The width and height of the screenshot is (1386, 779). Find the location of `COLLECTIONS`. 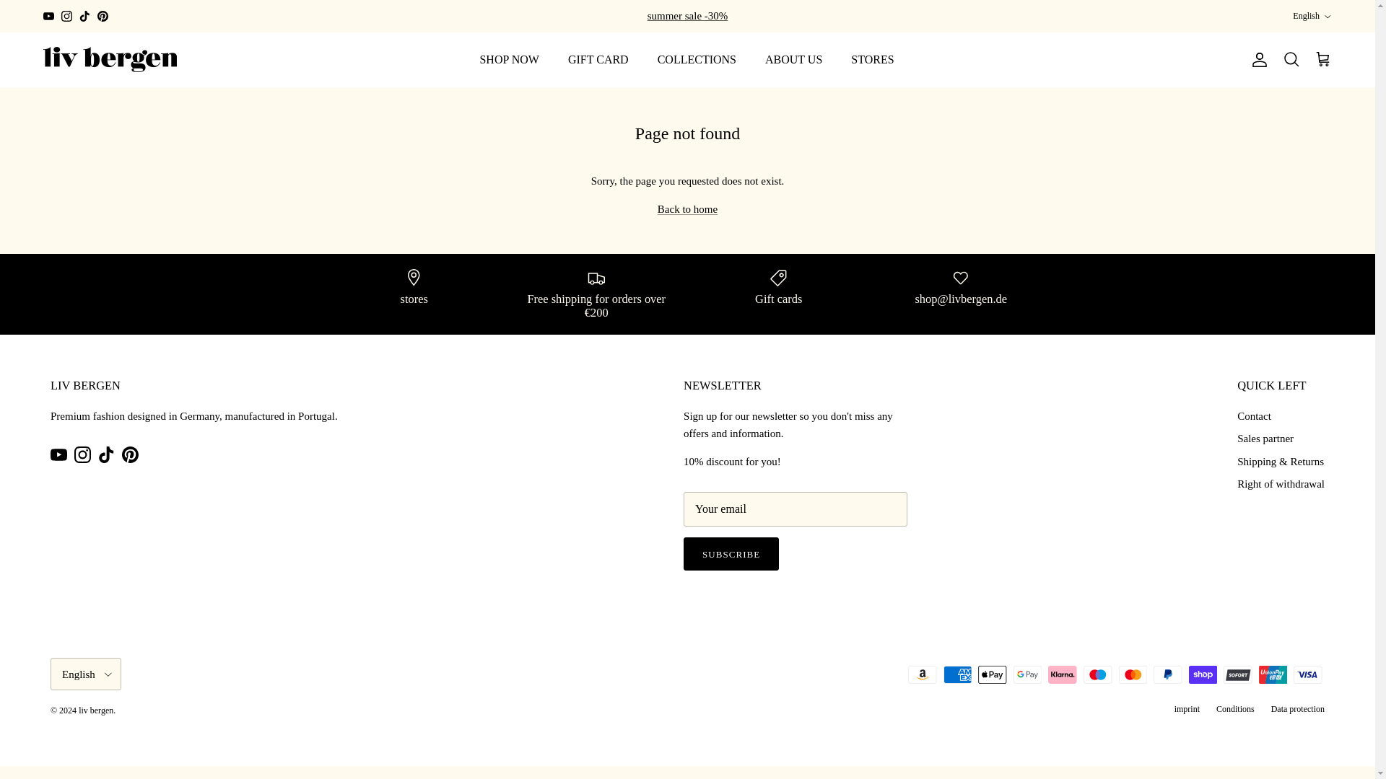

COLLECTIONS is located at coordinates (697, 58).